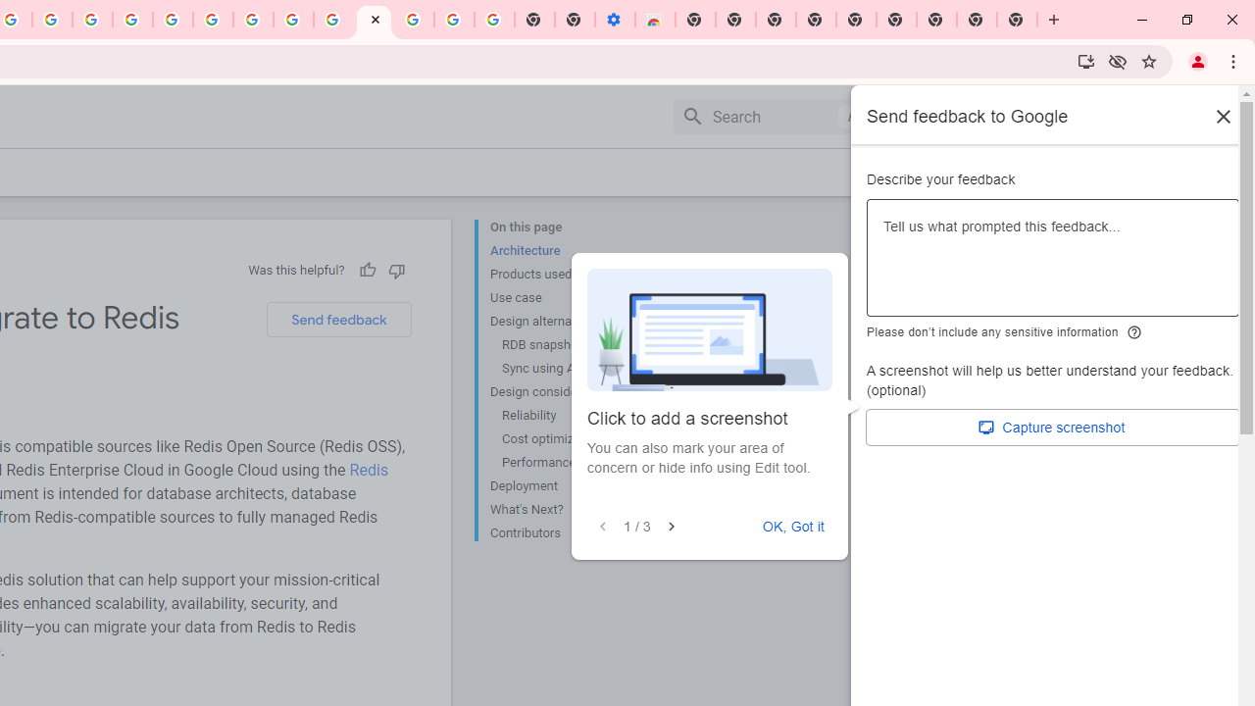  What do you see at coordinates (453, 20) in the screenshot?
I see `Google Account Help` at bounding box center [453, 20].